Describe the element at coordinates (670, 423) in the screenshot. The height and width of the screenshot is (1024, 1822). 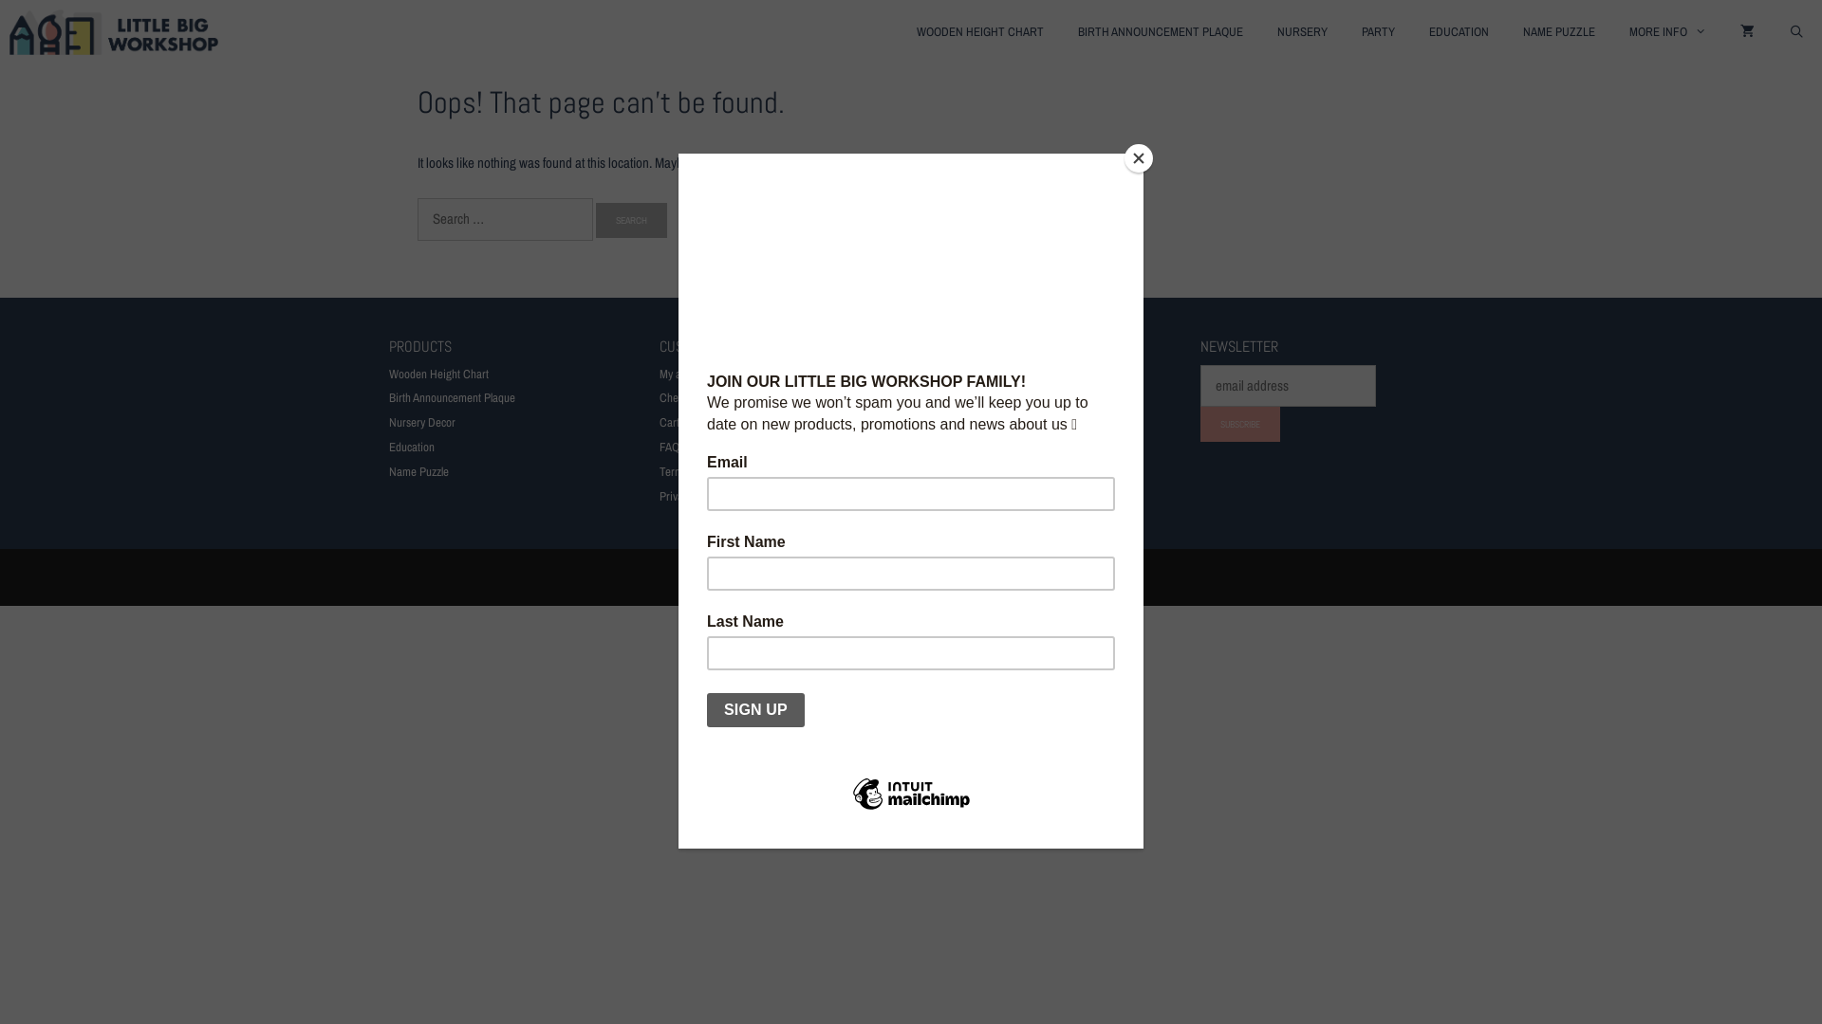
I see `Cart` at that location.